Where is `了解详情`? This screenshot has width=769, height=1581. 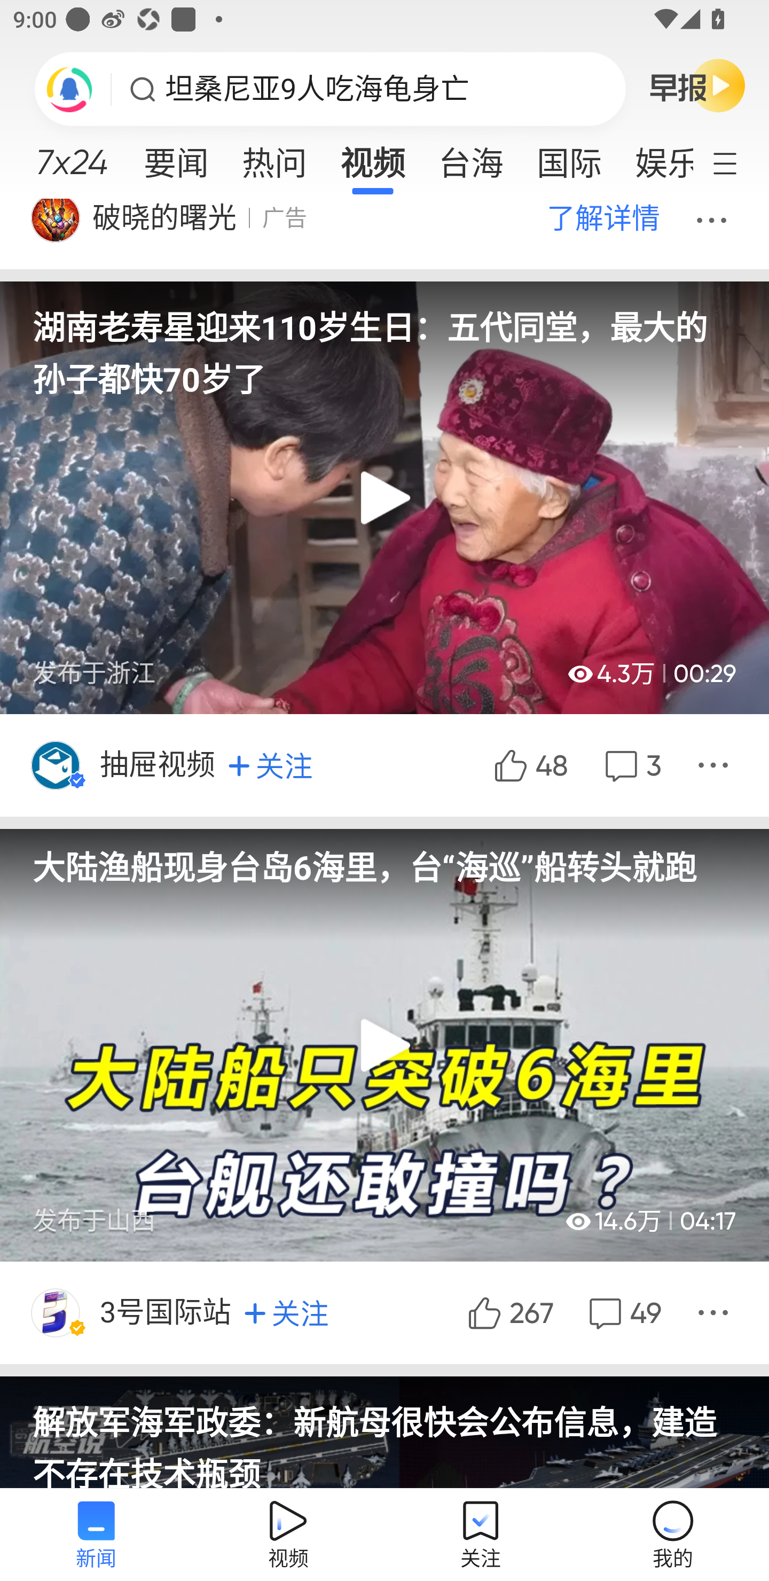 了解详情 is located at coordinates (603, 218).